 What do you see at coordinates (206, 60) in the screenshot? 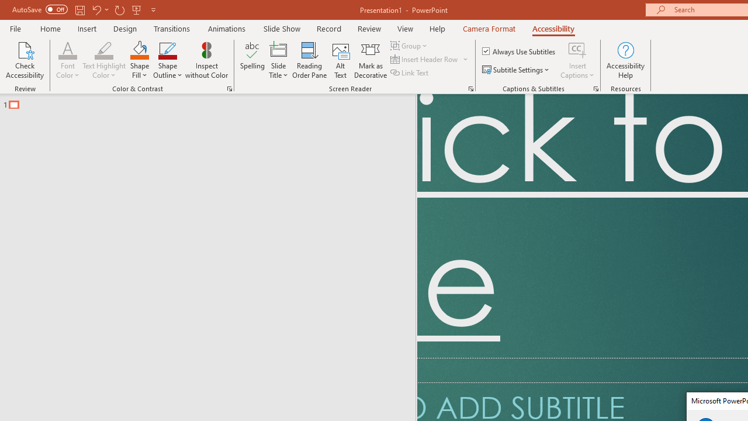
I see `Inspect without Color` at bounding box center [206, 60].